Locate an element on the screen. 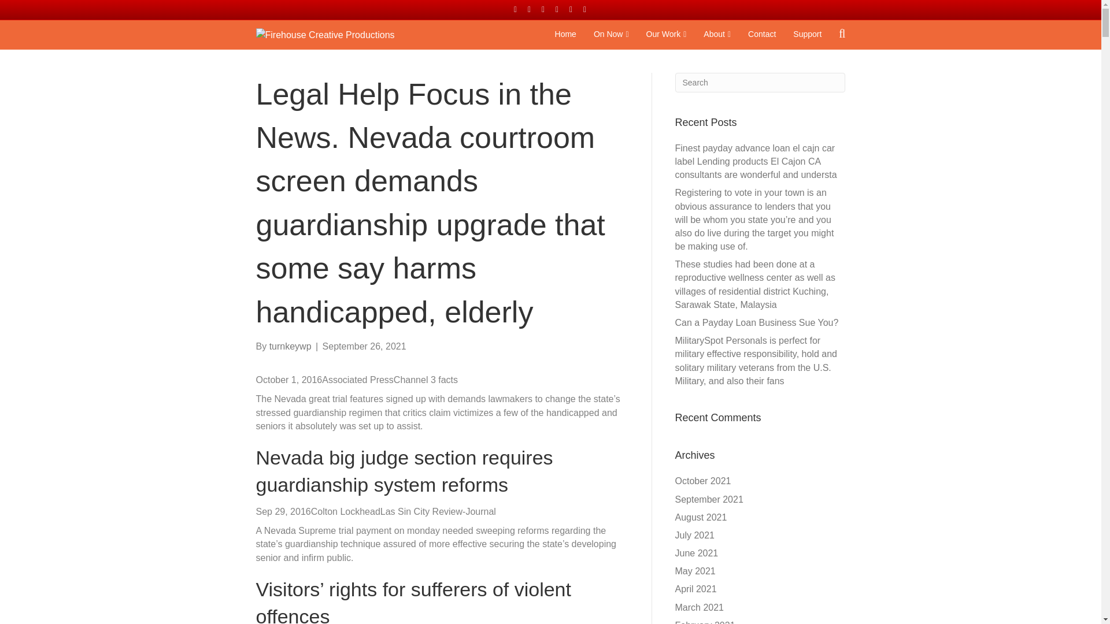 Image resolution: width=1110 pixels, height=624 pixels. On Now is located at coordinates (610, 35).